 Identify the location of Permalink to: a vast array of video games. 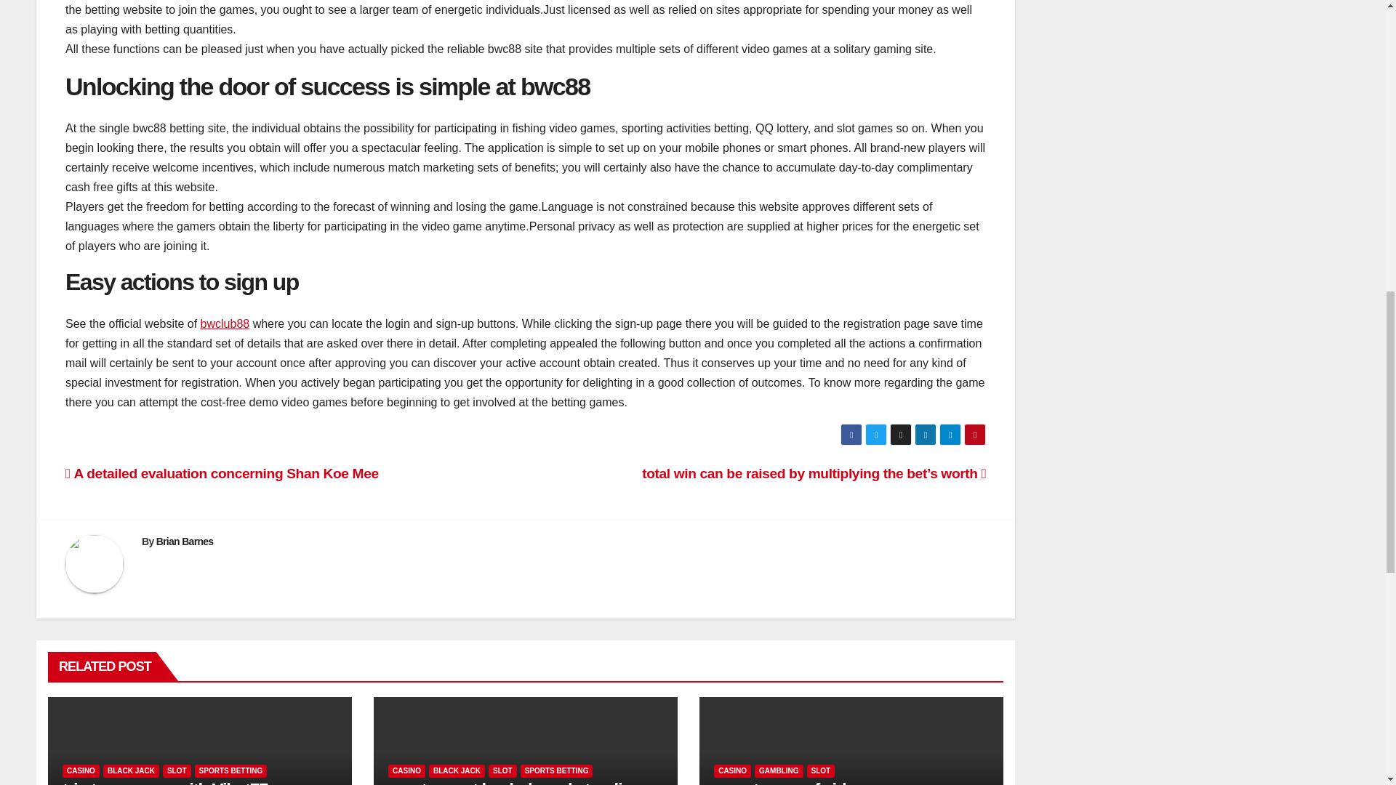
(816, 782).